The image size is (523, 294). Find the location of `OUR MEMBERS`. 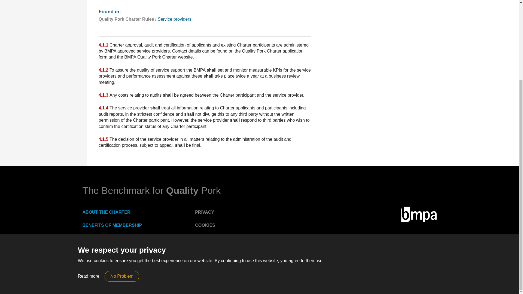

OUR MEMBERS is located at coordinates (99, 238).